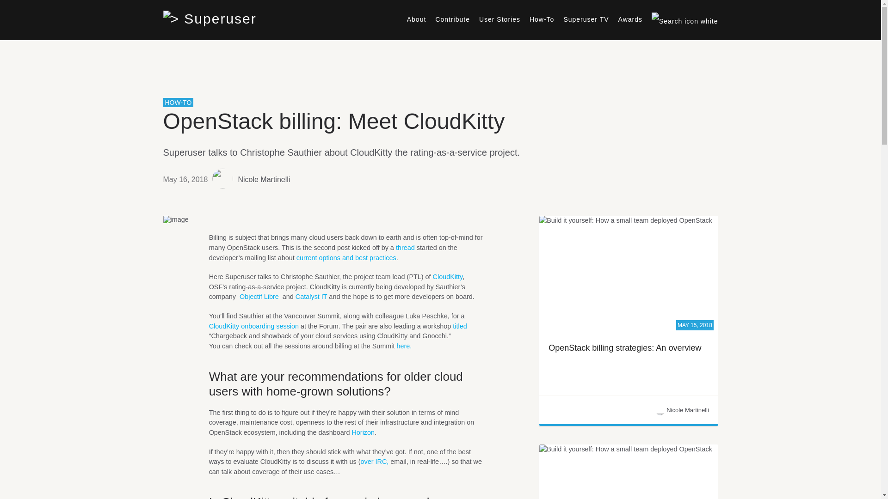 This screenshot has height=499, width=888. Describe the element at coordinates (542, 19) in the screenshot. I see `How-To` at that location.